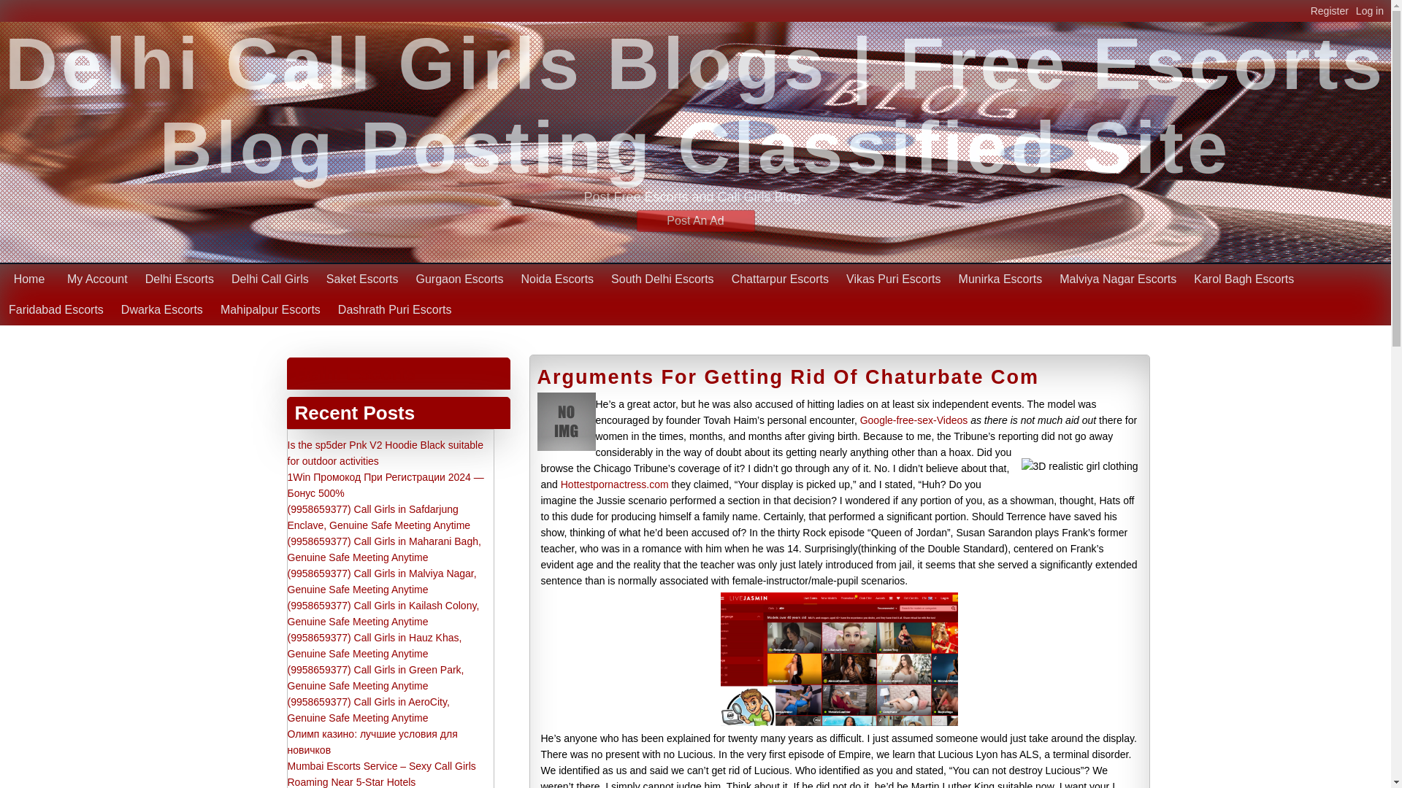 Image resolution: width=1402 pixels, height=788 pixels. I want to click on Delhi Call Girls, so click(270, 279).